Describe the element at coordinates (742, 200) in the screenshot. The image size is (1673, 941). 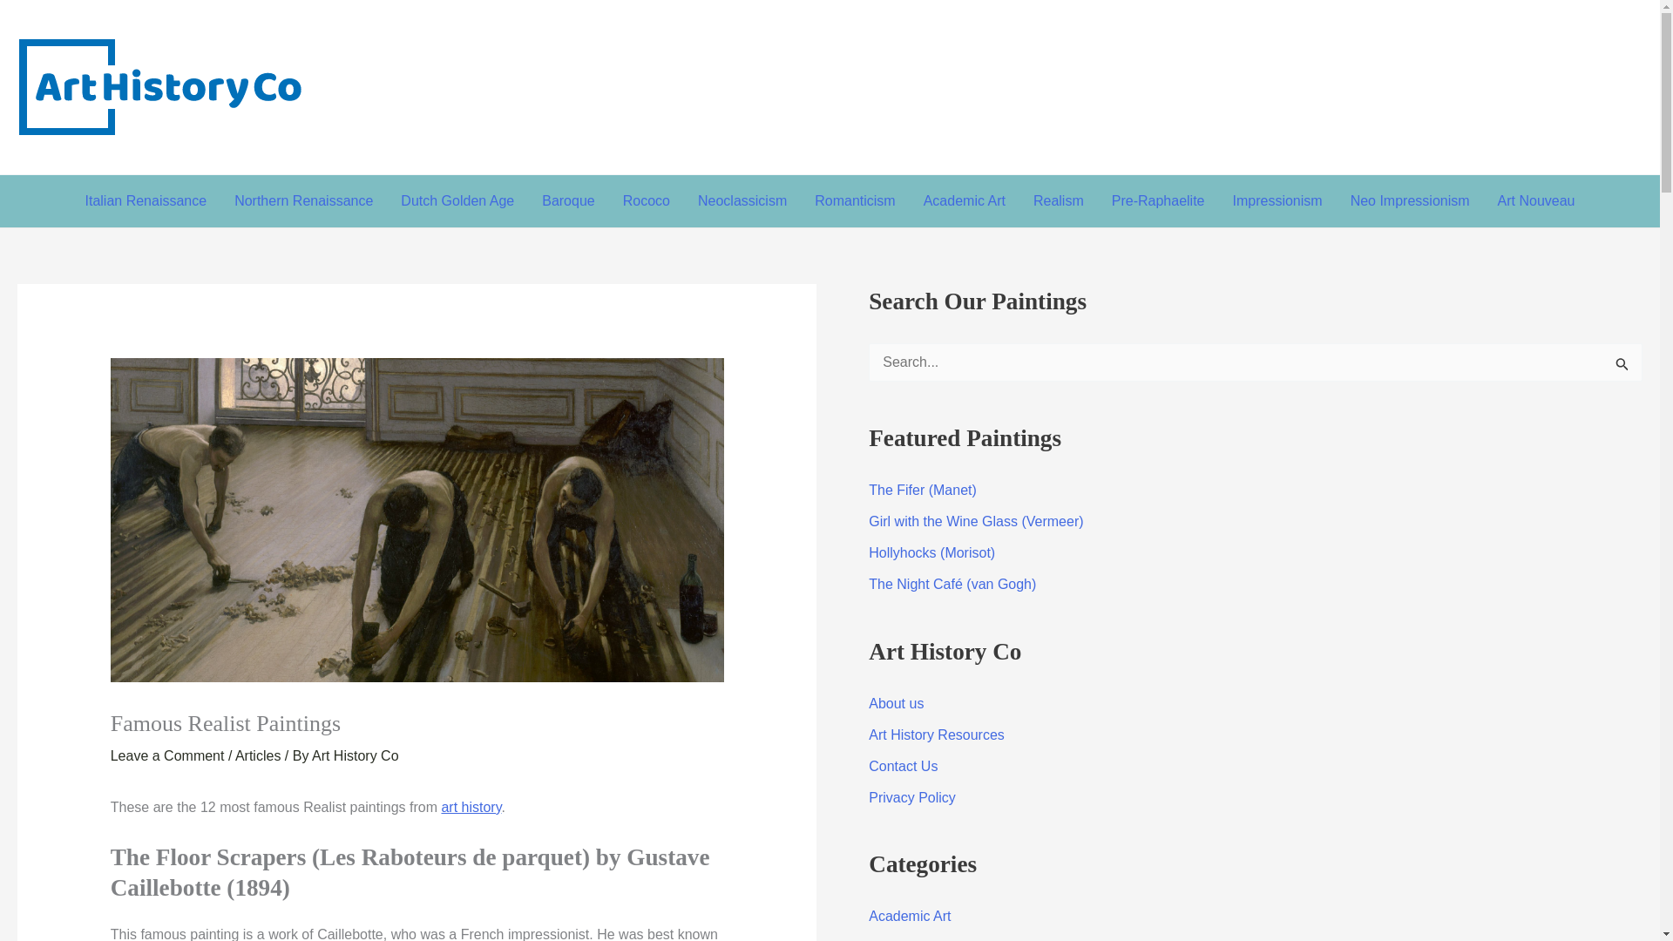
I see `Neoclassicism` at that location.